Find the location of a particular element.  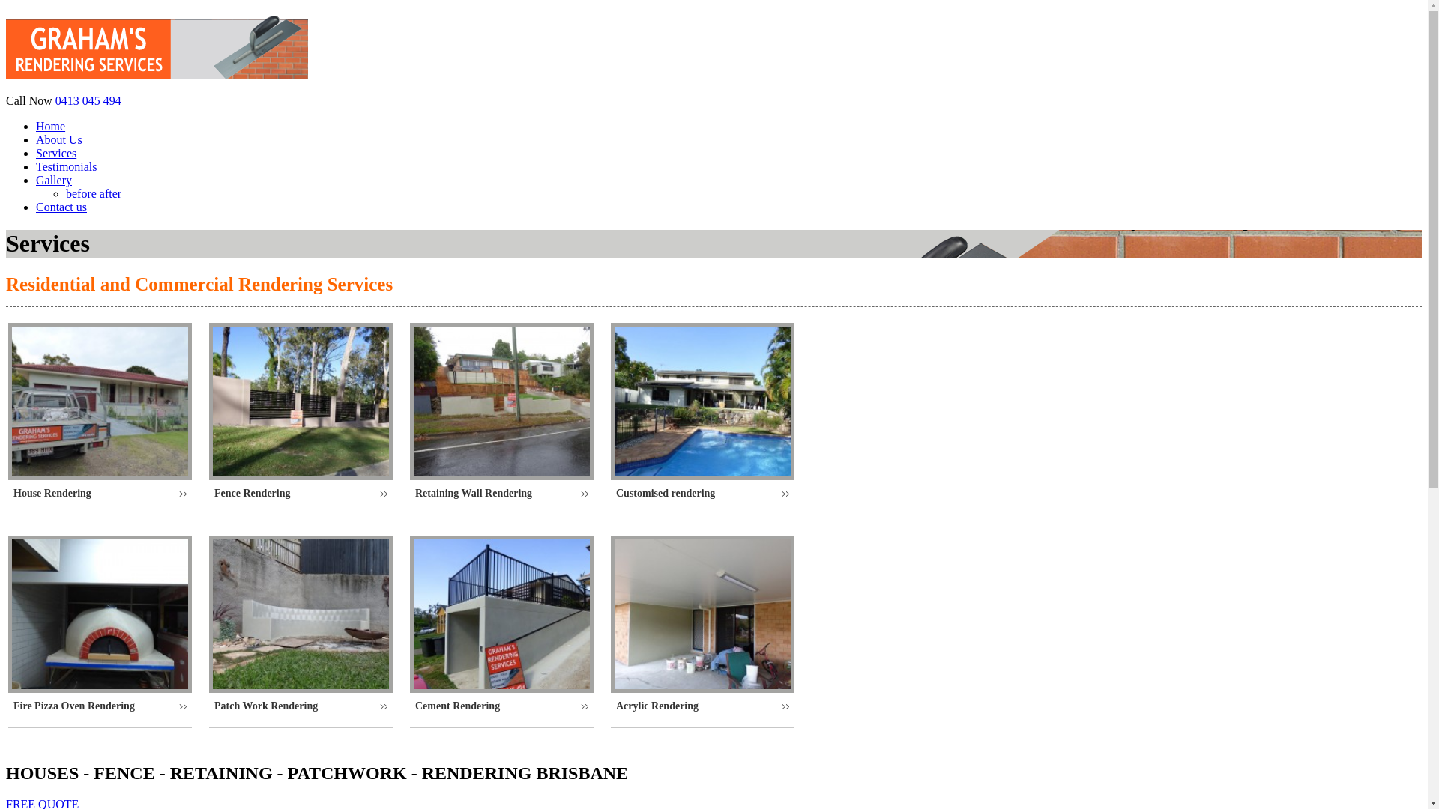

House Rendering is located at coordinates (100, 494).